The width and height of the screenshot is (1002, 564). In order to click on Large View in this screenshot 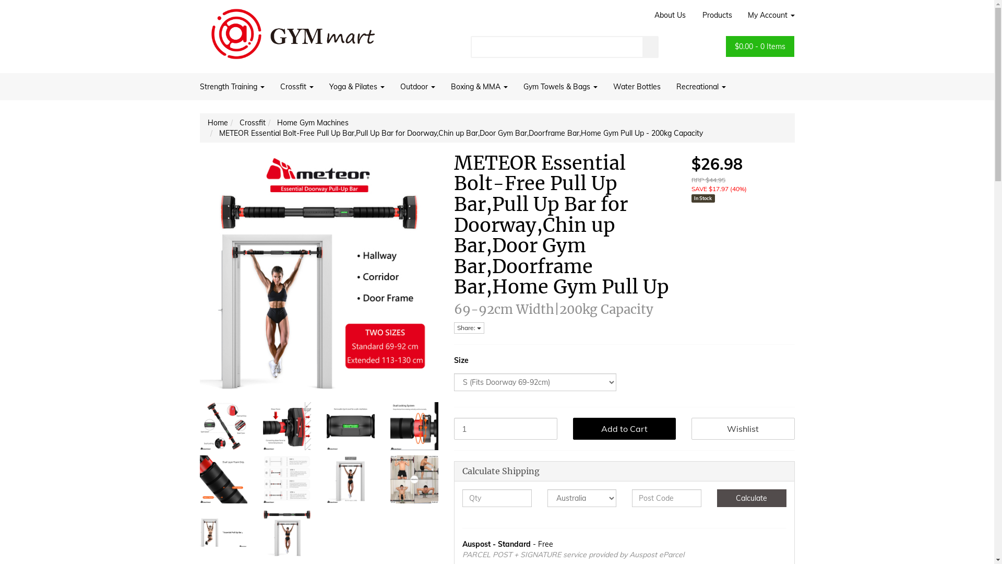, I will do `click(351, 426)`.